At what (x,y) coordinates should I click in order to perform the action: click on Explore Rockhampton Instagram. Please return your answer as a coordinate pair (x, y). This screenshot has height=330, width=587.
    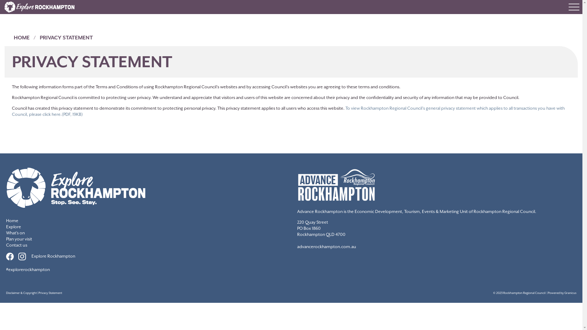
    Looking at the image, I should click on (24, 256).